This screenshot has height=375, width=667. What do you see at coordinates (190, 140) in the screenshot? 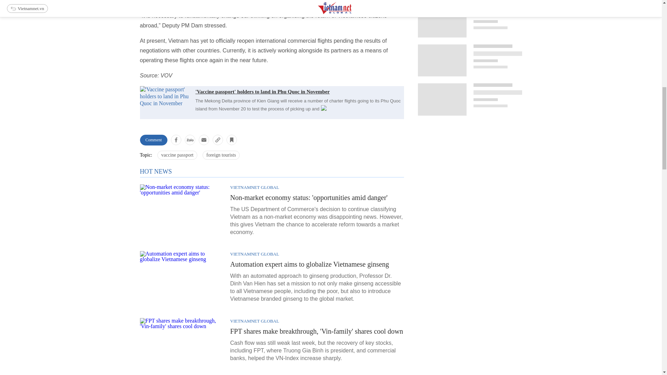
I see `Share the post on zalo` at bounding box center [190, 140].